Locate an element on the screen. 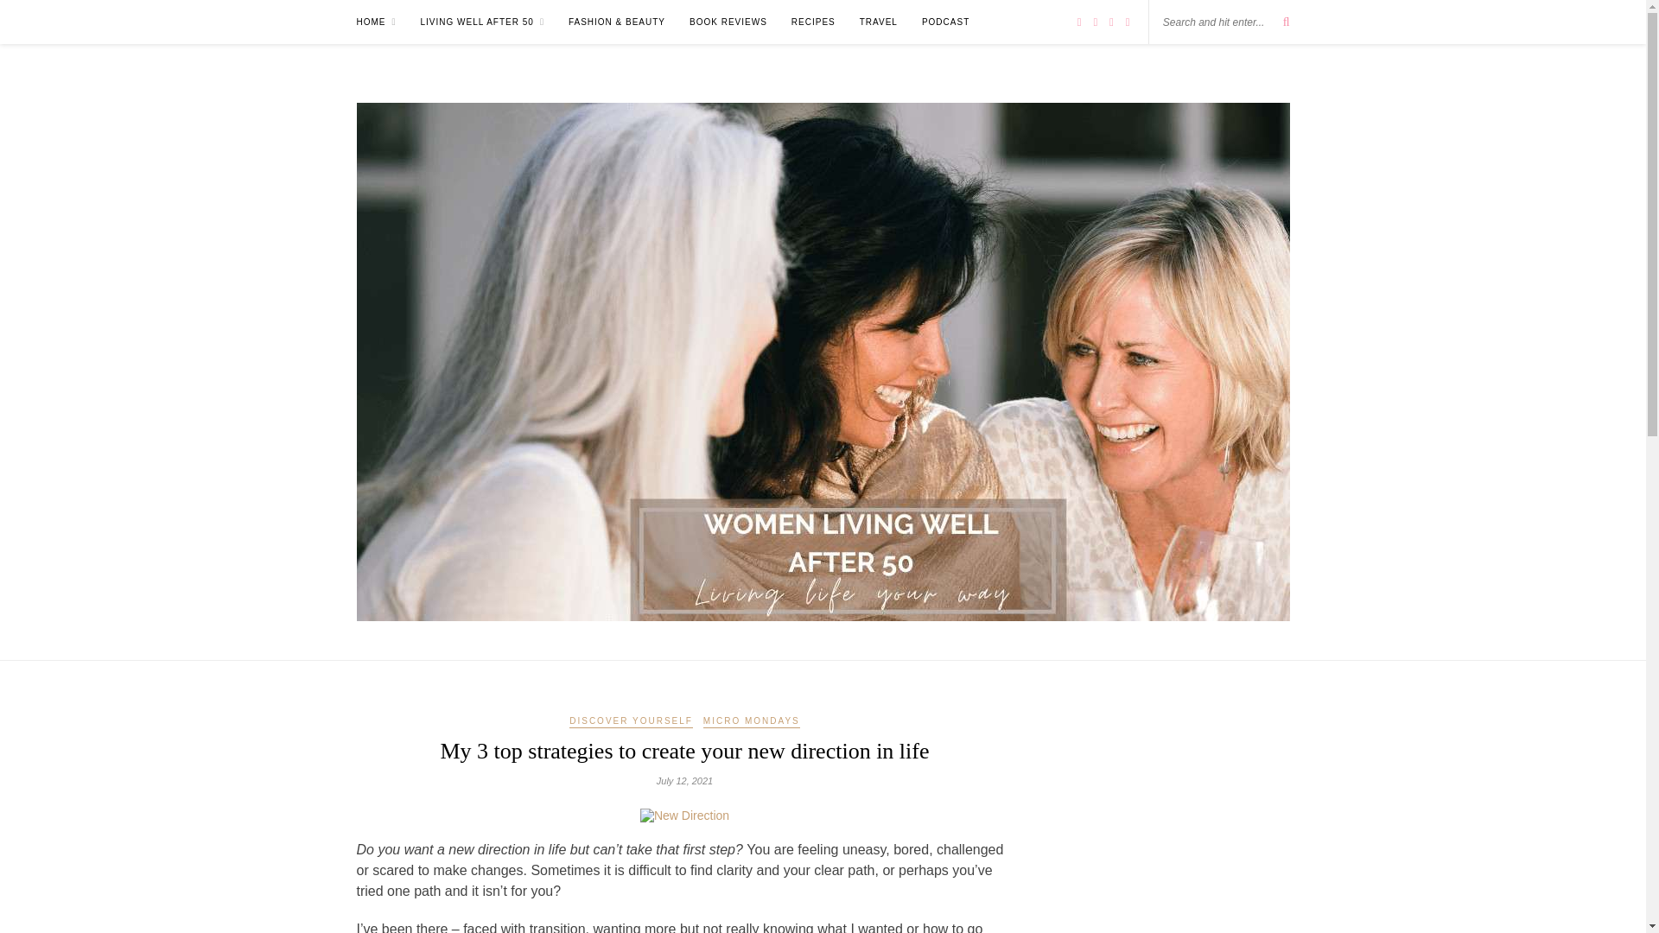  PODCAST is located at coordinates (945, 22).